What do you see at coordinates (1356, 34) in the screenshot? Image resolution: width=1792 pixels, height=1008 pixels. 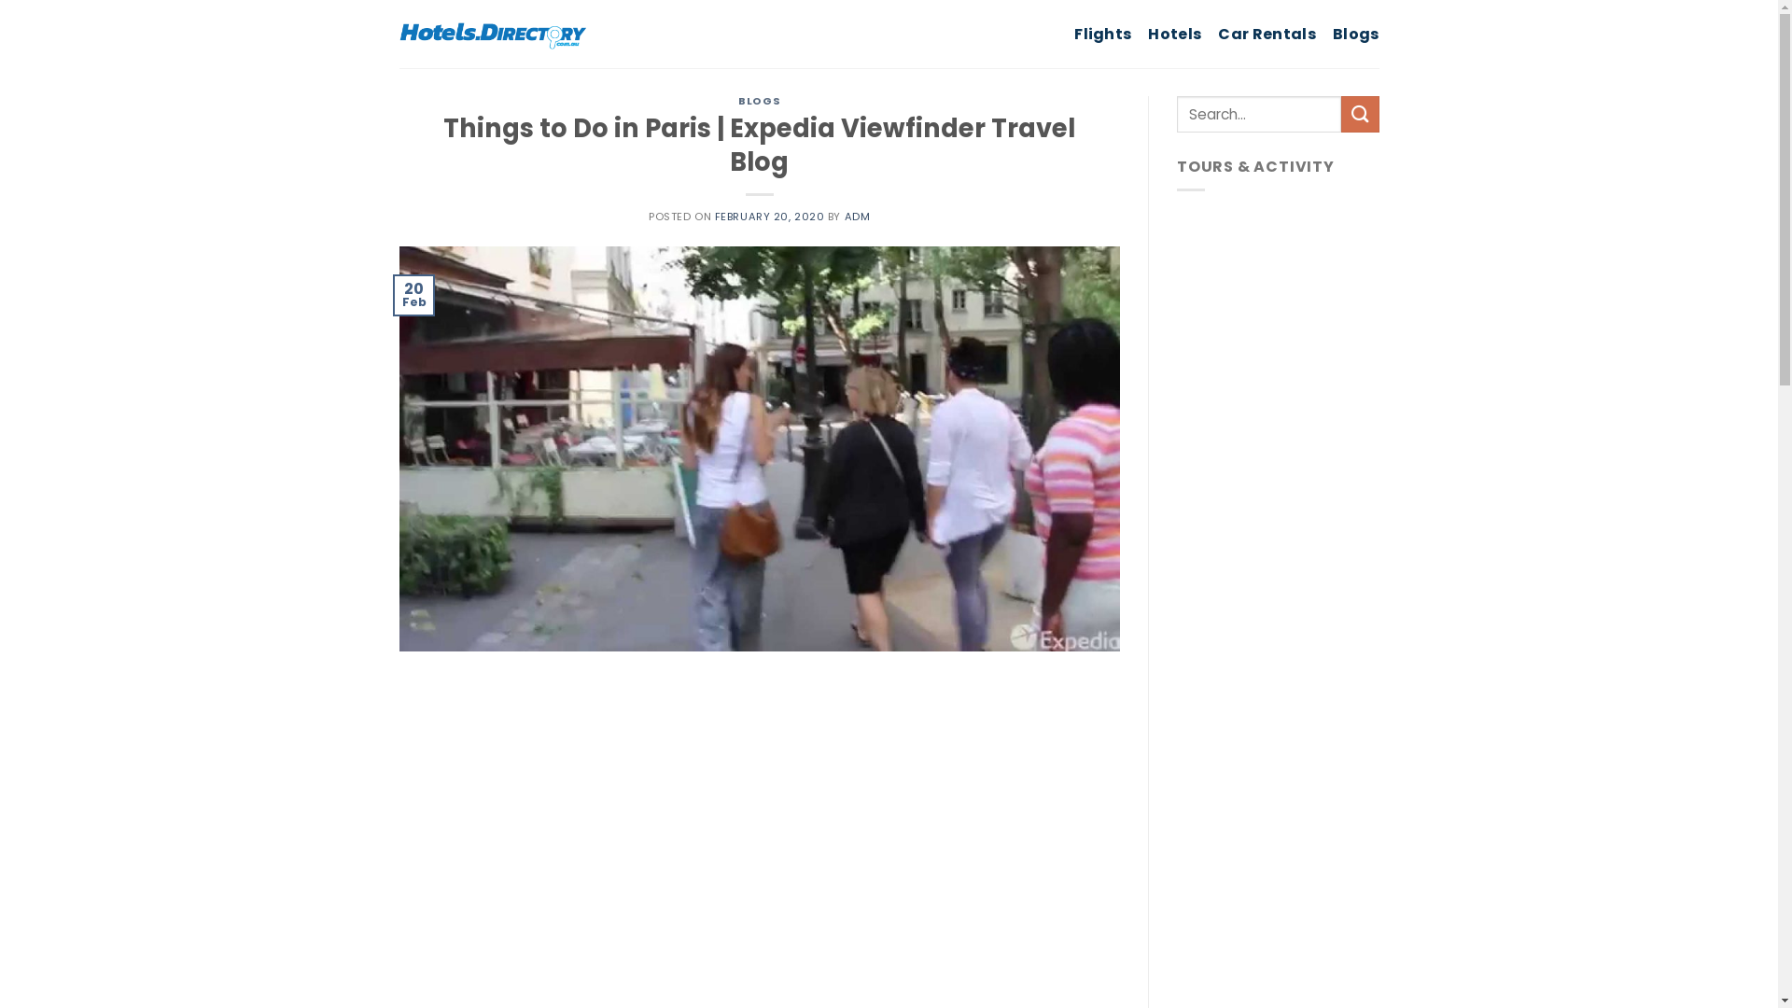 I see `Blogs` at bounding box center [1356, 34].